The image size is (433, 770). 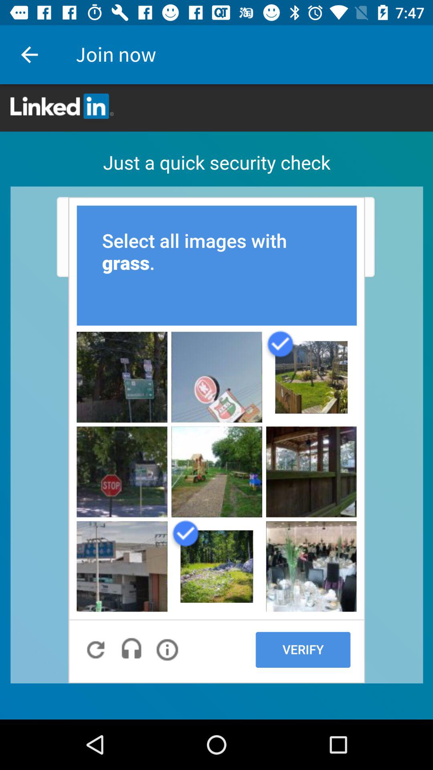 What do you see at coordinates (216, 402) in the screenshot?
I see `captcha` at bounding box center [216, 402].